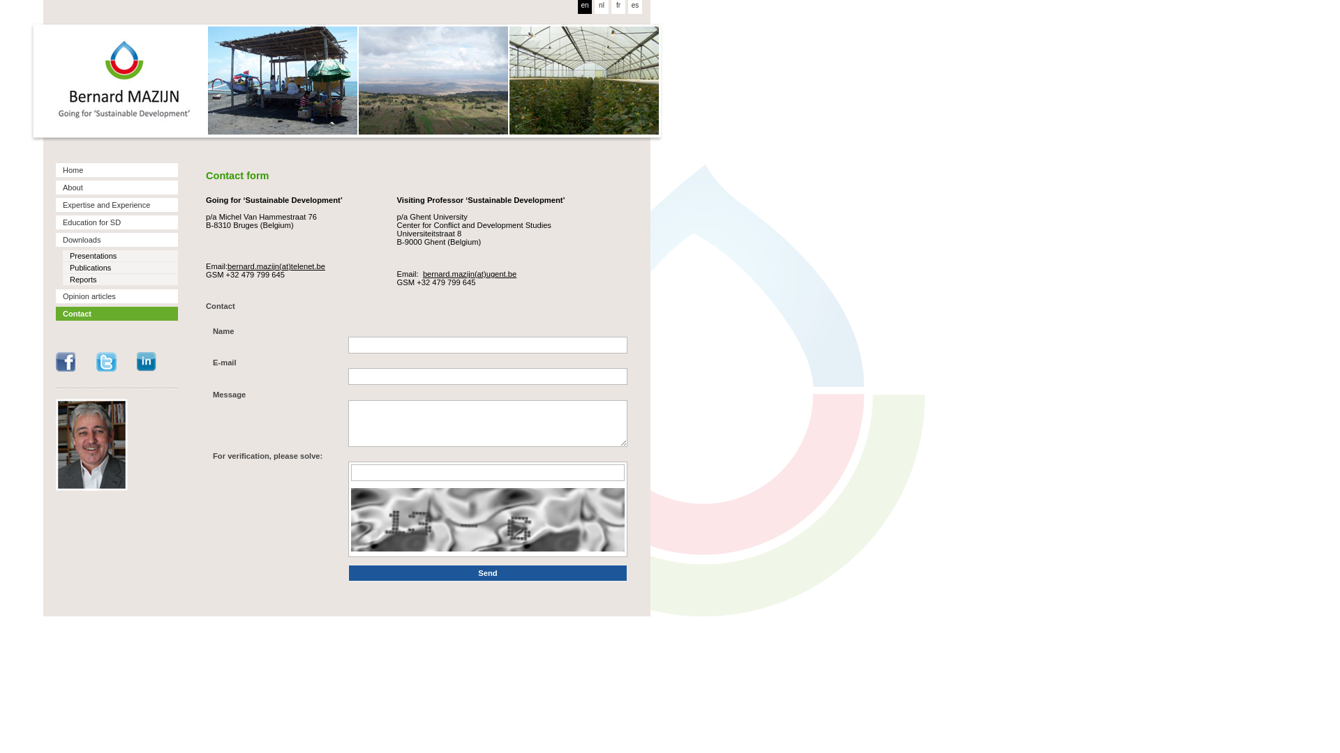 The image size is (1340, 753). Describe the element at coordinates (117, 296) in the screenshot. I see `Opinion articles` at that location.